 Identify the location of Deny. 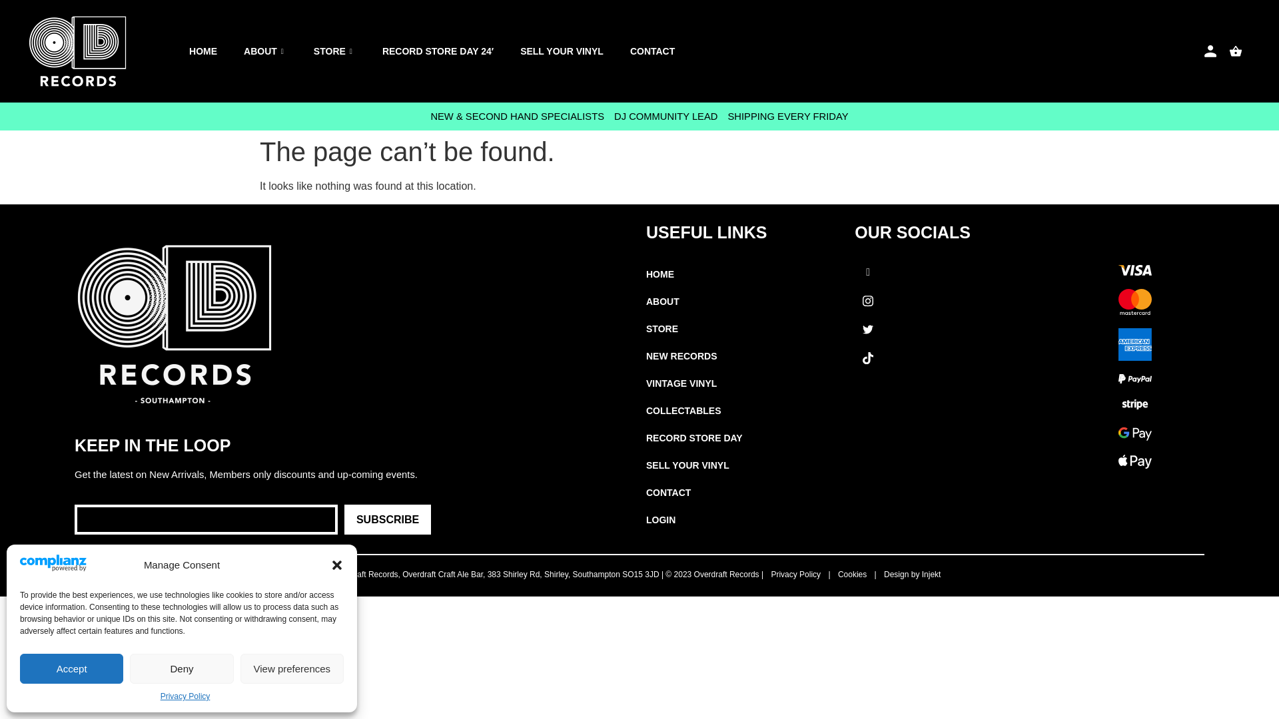
(181, 668).